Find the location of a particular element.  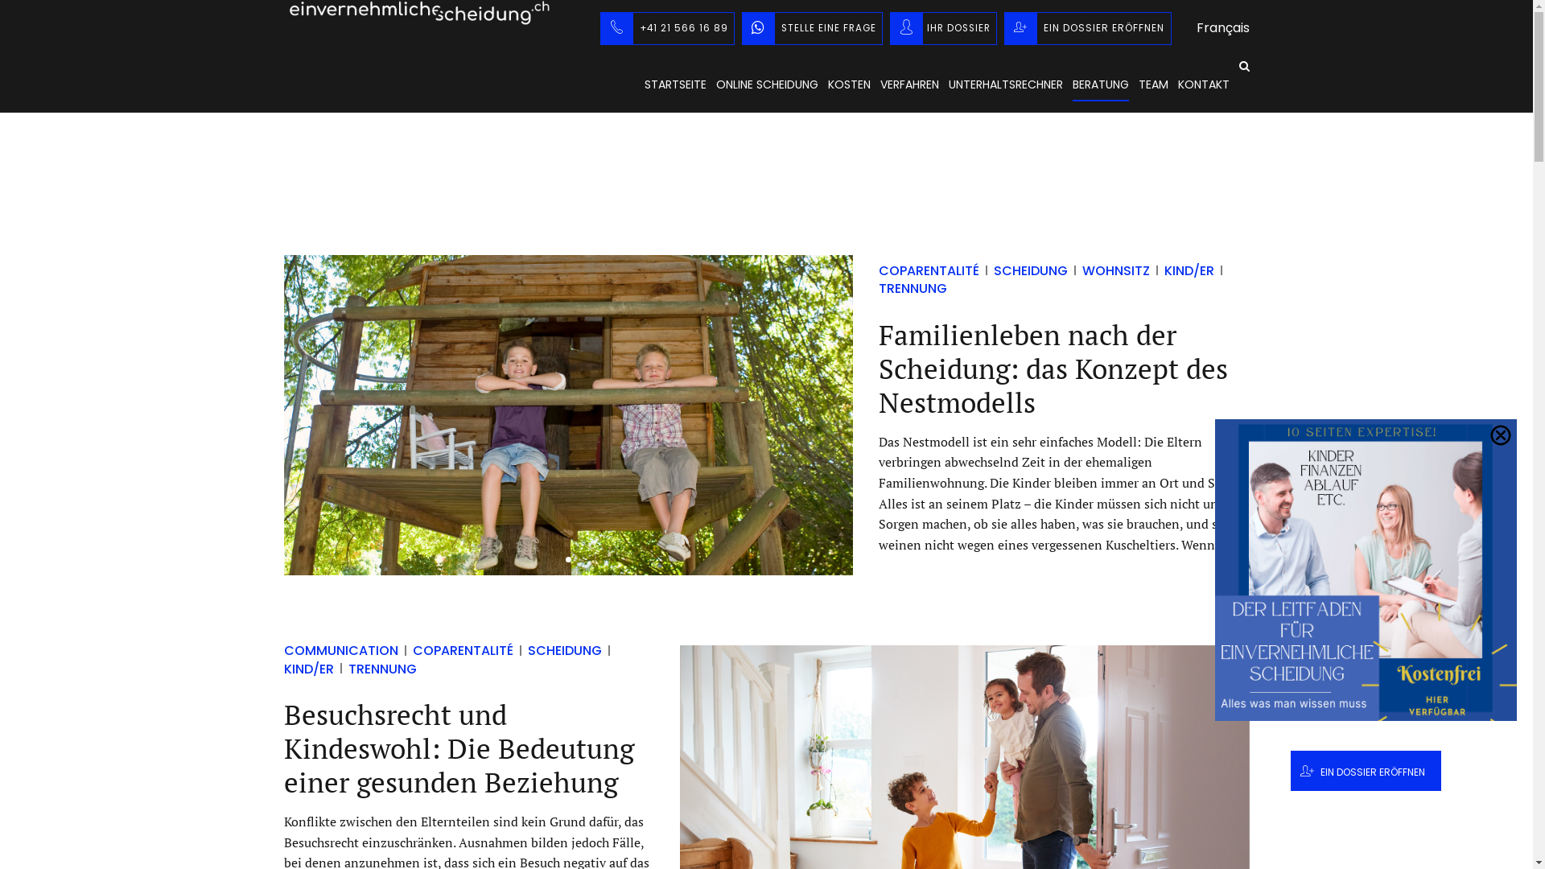

TRENNUNG is located at coordinates (375, 669).